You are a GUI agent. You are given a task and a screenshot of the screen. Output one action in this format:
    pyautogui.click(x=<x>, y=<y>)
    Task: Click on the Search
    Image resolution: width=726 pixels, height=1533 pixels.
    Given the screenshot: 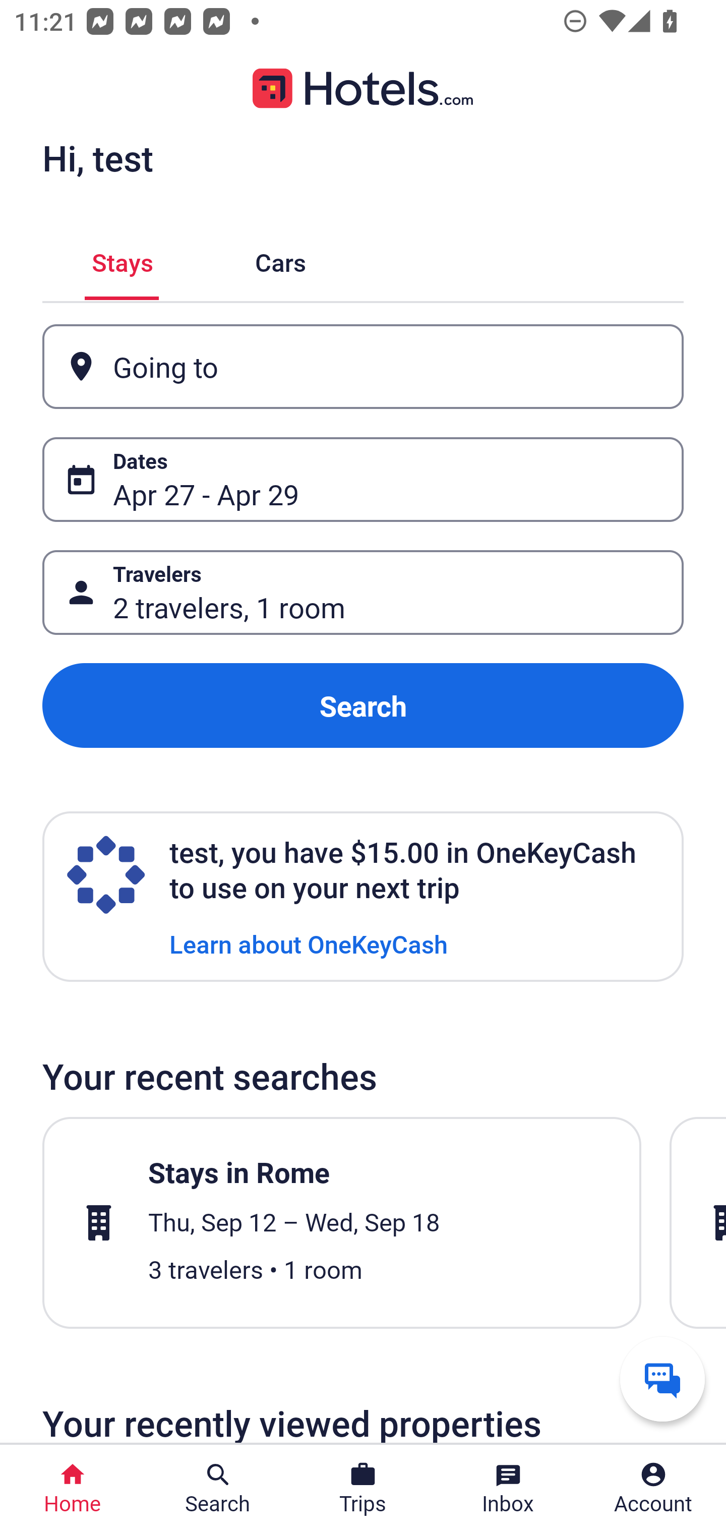 What is the action you would take?
    pyautogui.click(x=363, y=706)
    